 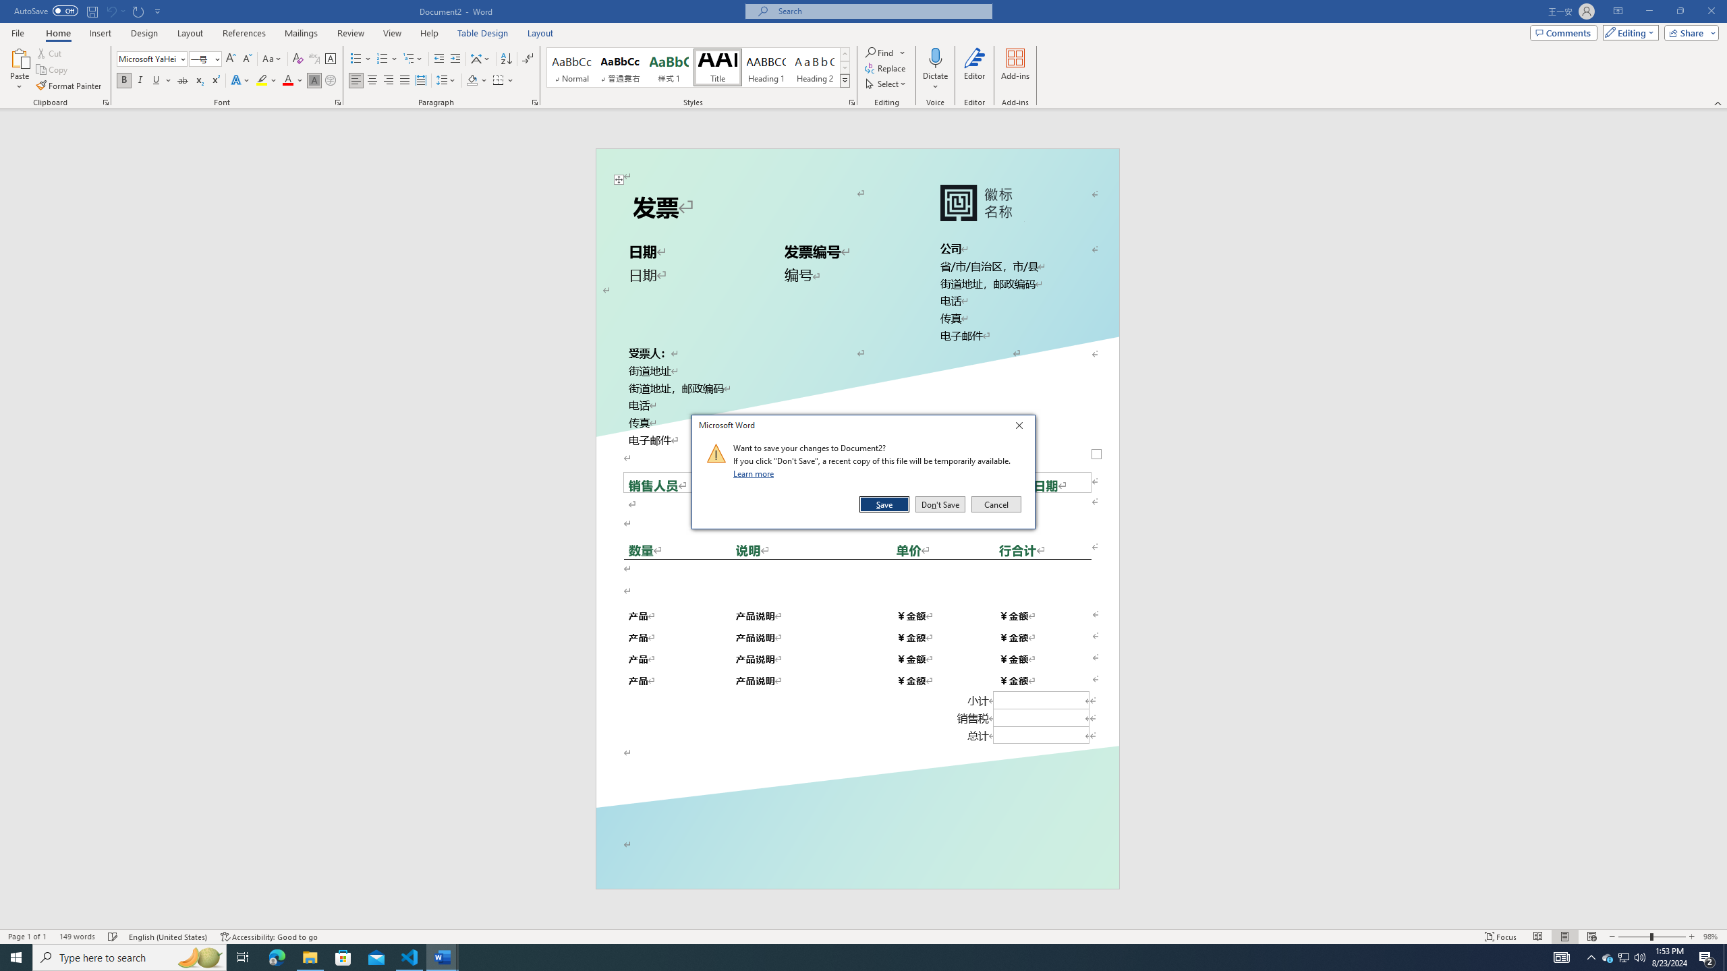 I want to click on Close, so click(x=1023, y=428).